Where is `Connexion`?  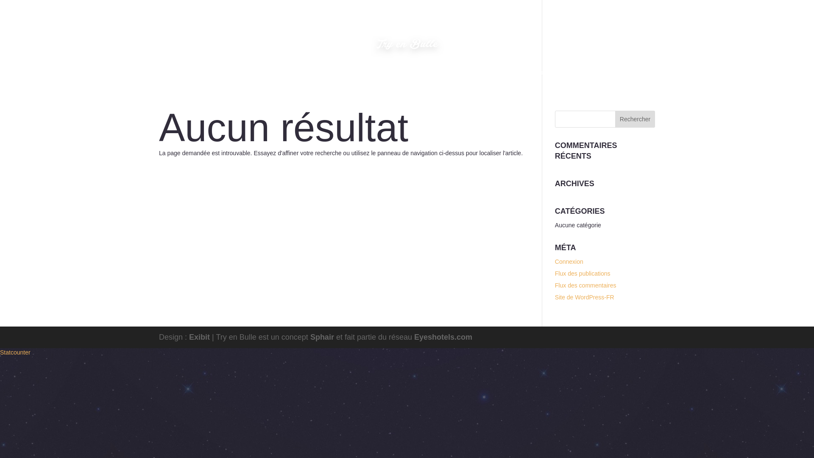
Connexion is located at coordinates (569, 262).